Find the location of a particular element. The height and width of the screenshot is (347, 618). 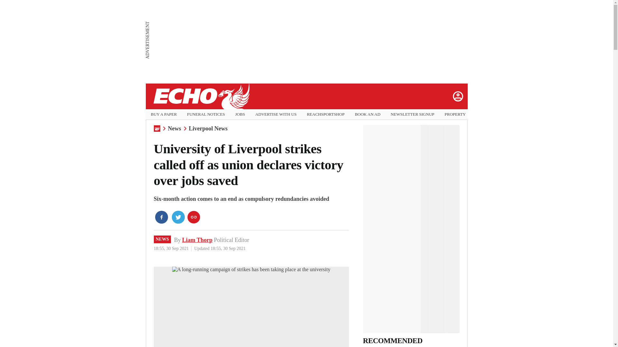

copy link is located at coordinates (194, 217).